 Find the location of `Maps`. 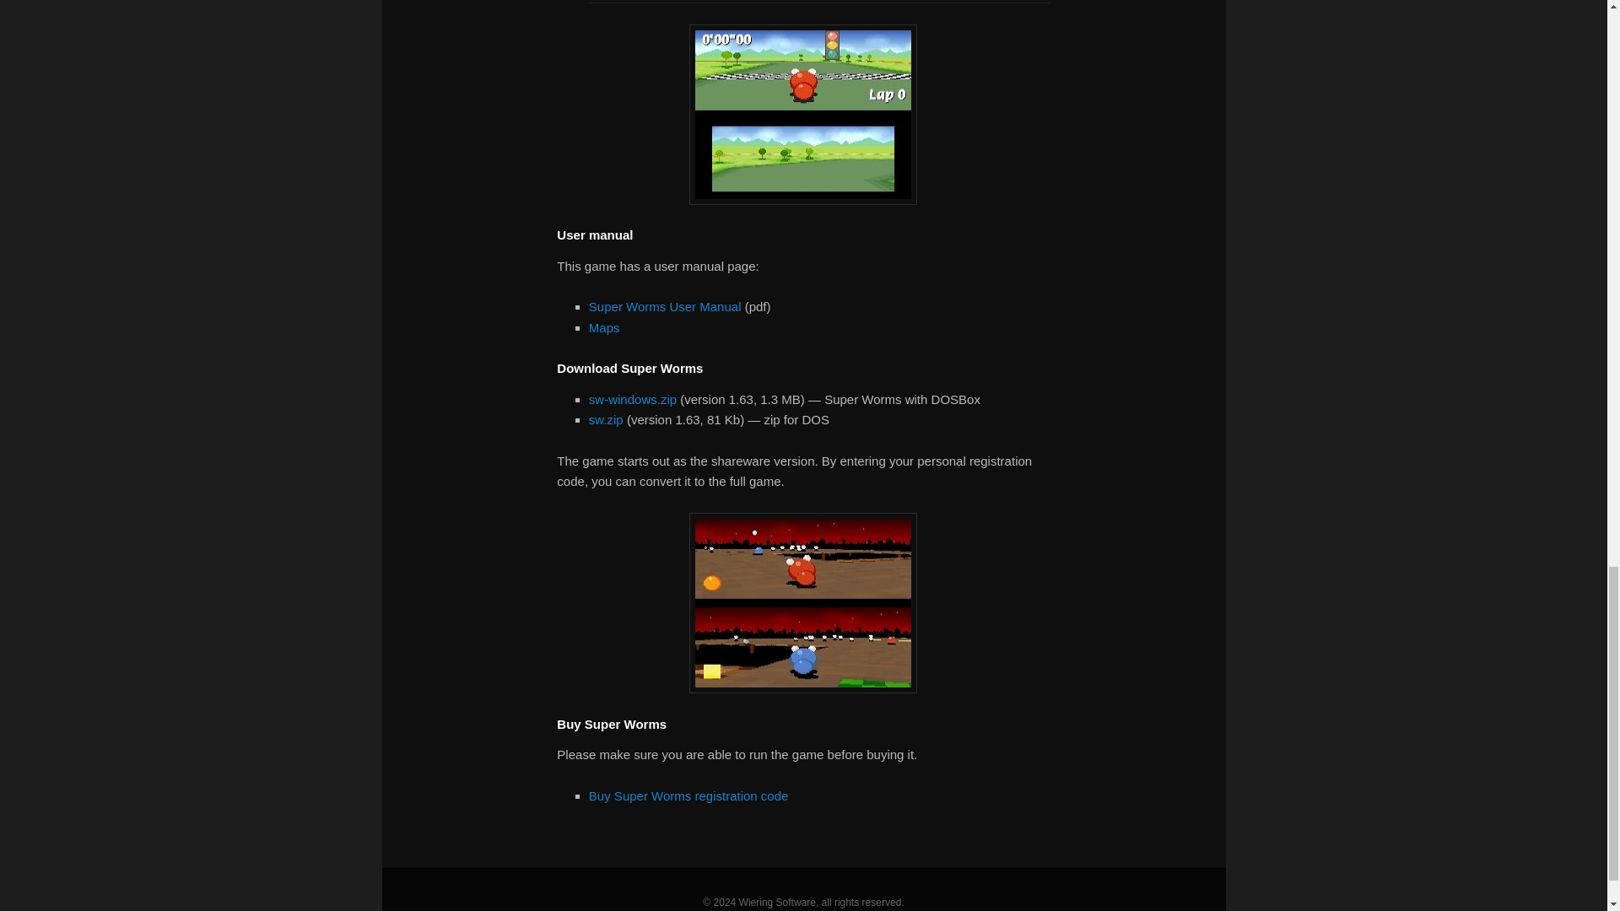

Maps is located at coordinates (604, 327).